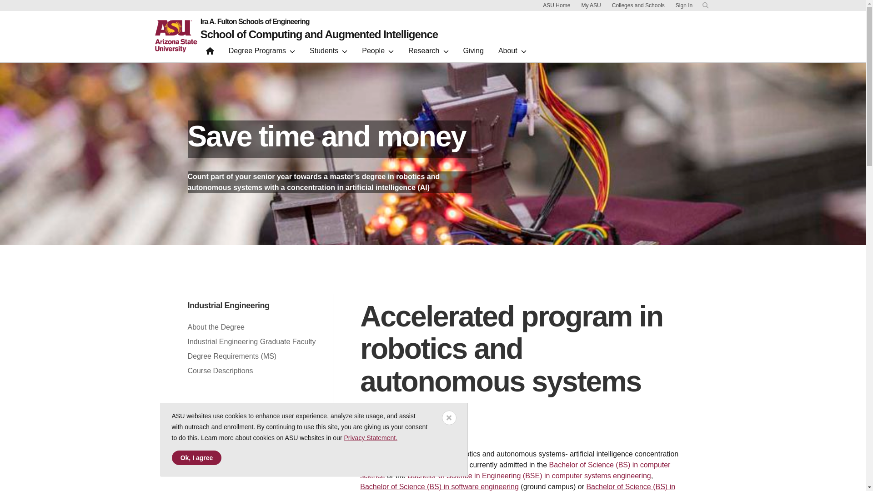 This screenshot has width=873, height=491. Describe the element at coordinates (377, 53) in the screenshot. I see `People` at that location.